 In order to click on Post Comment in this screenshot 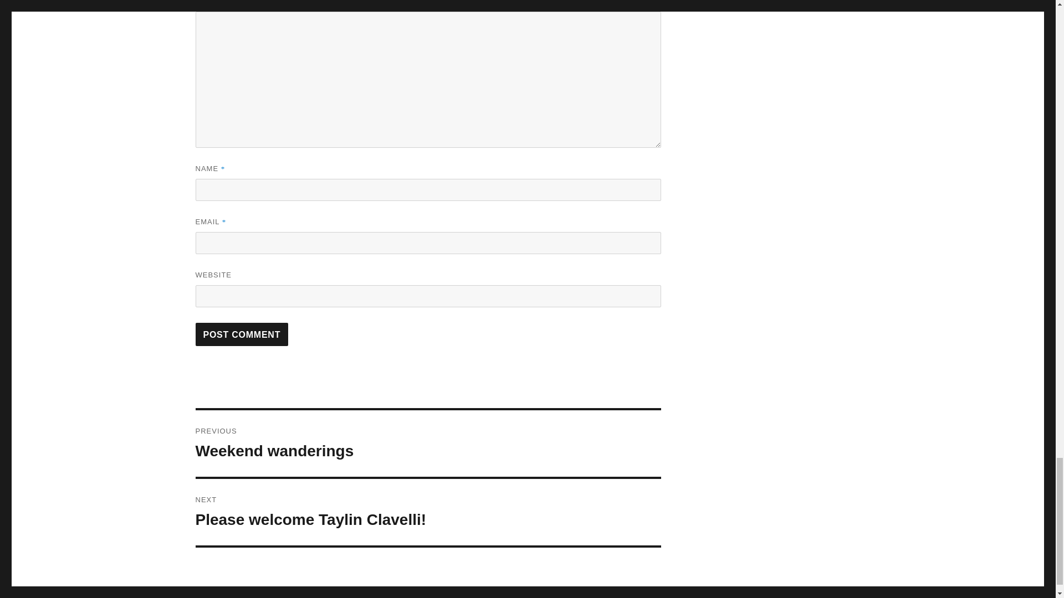, I will do `click(428, 443)`.